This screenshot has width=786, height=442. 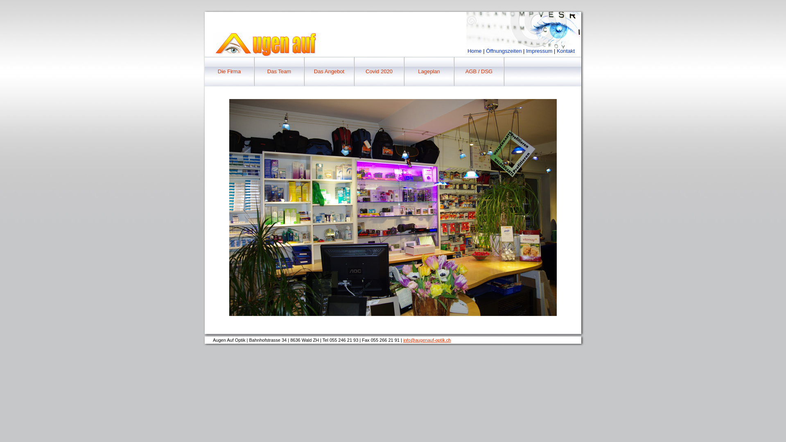 I want to click on Kontakt, so click(x=566, y=51).